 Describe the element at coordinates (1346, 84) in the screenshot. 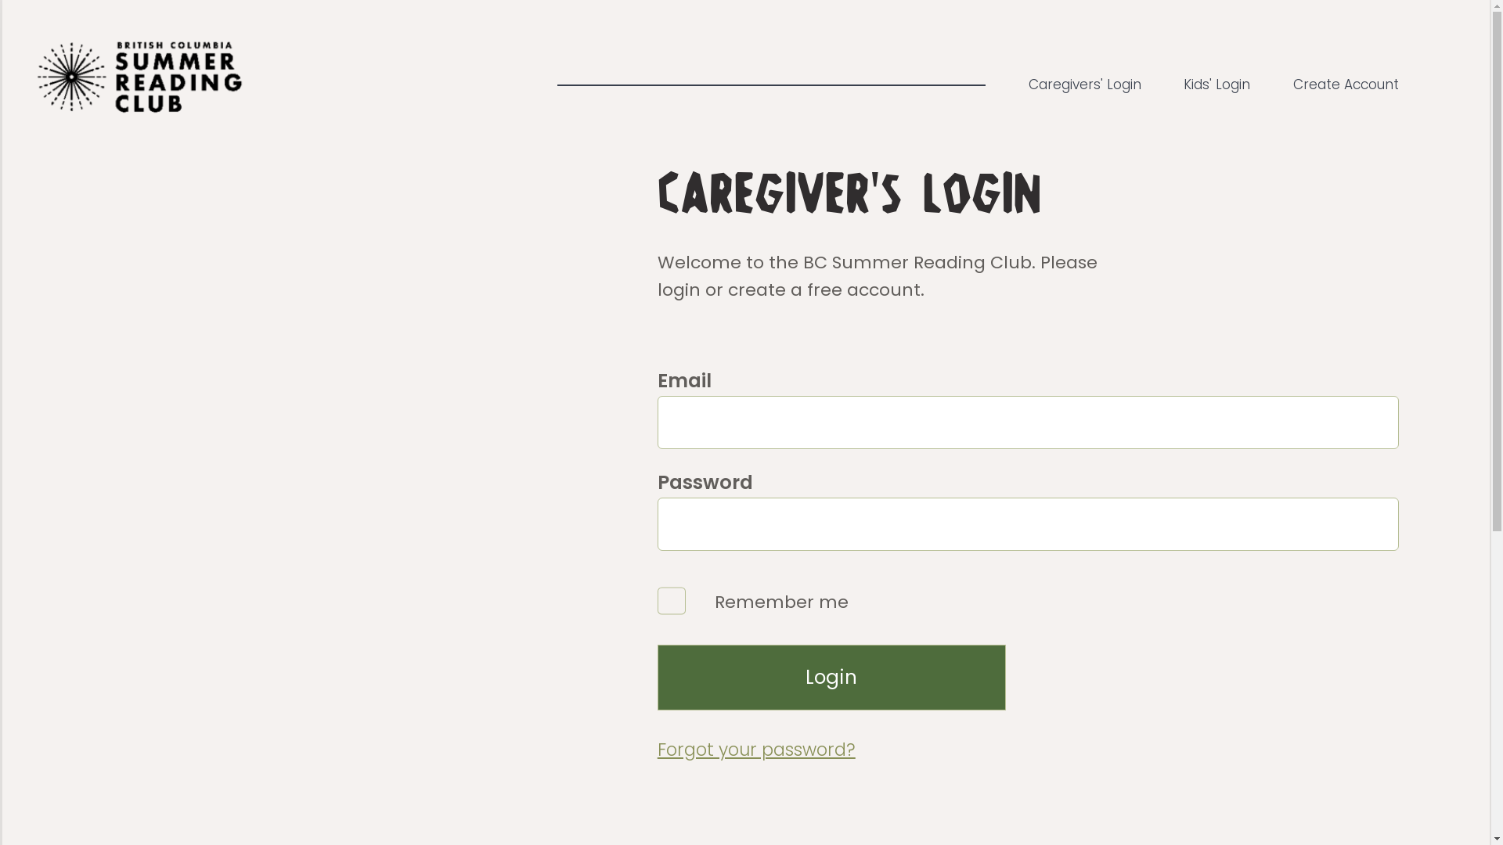

I see `Create Account` at that location.